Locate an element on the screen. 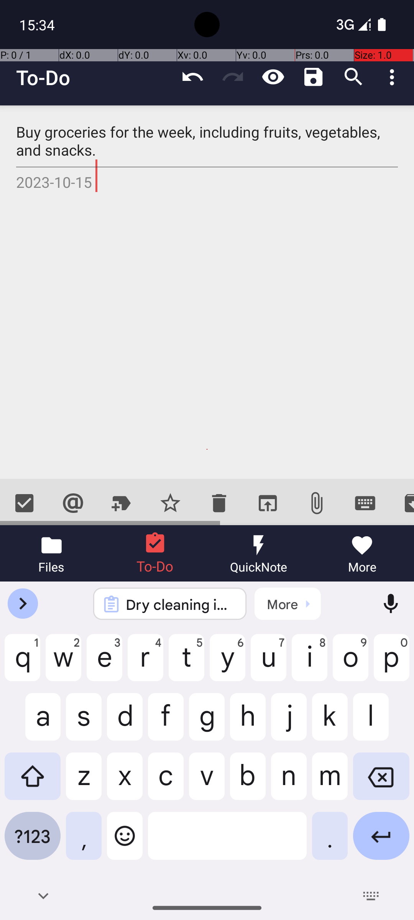  Buy groceries for the week, including fruits, vegetables, and snacks.
2023-10-15  is located at coordinates (207, 292).